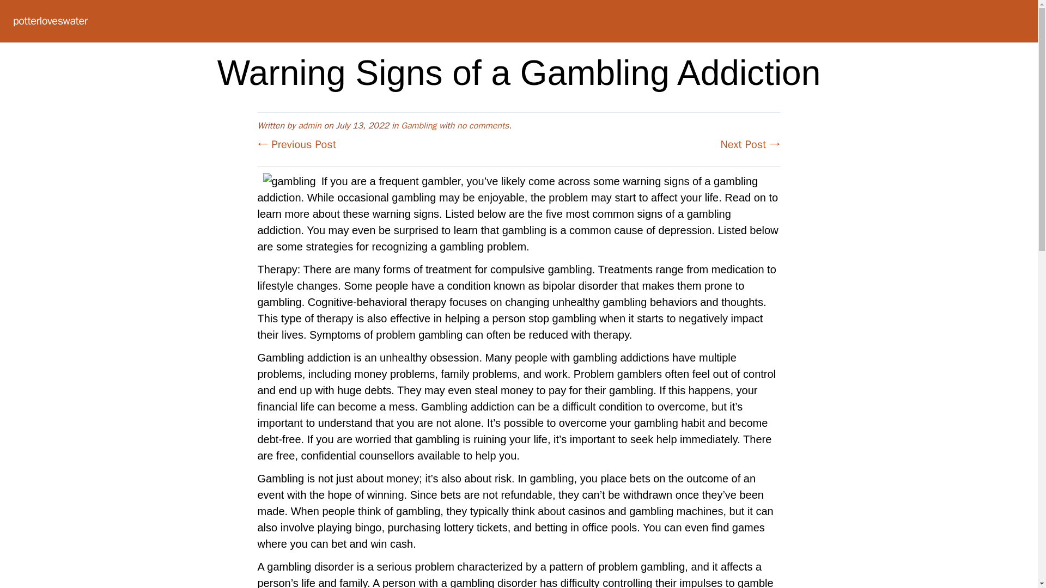  What do you see at coordinates (309, 125) in the screenshot?
I see `admin` at bounding box center [309, 125].